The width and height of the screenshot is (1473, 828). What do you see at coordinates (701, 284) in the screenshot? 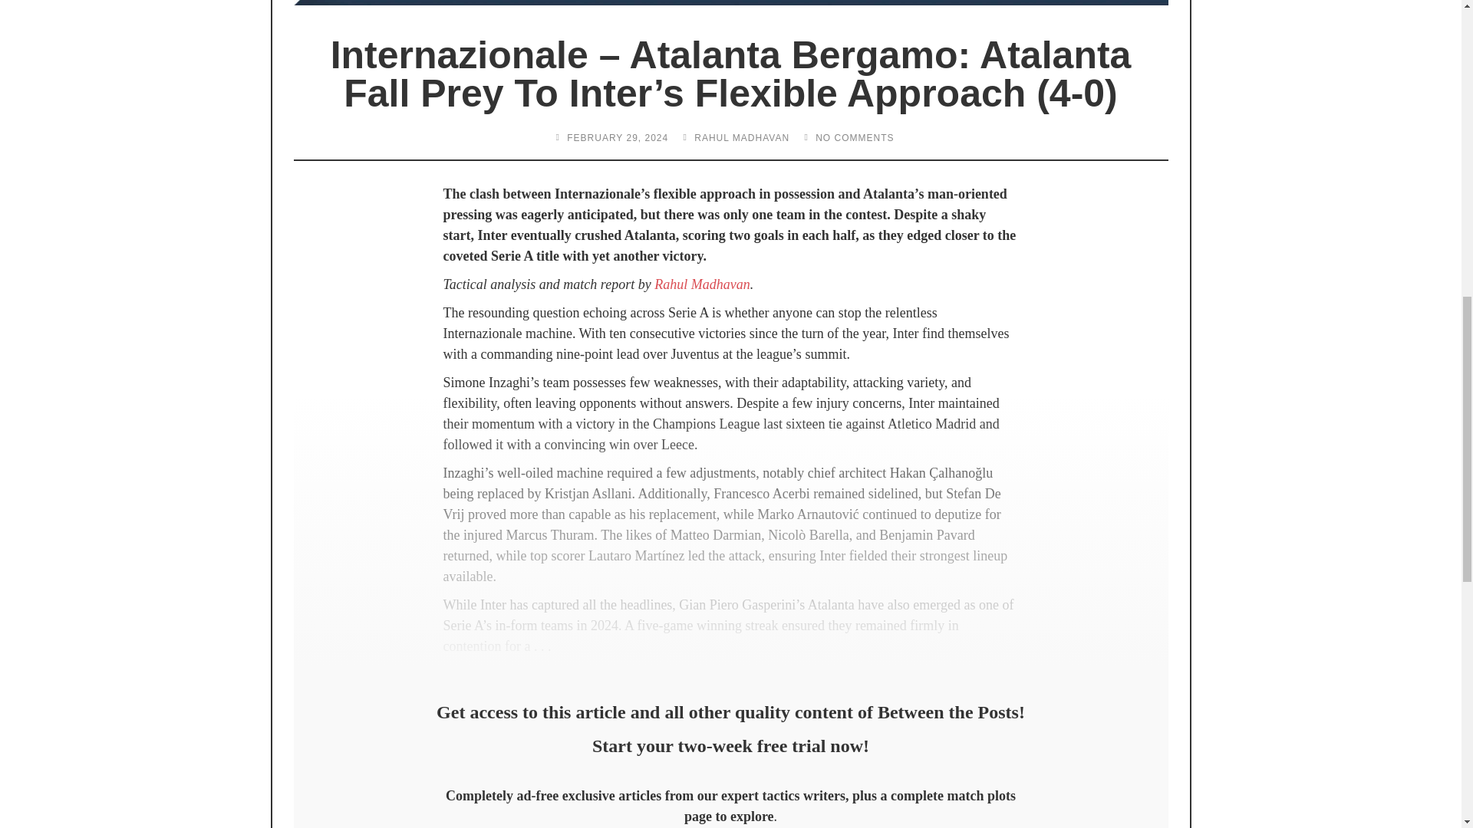
I see `Rahul Madhavan` at bounding box center [701, 284].